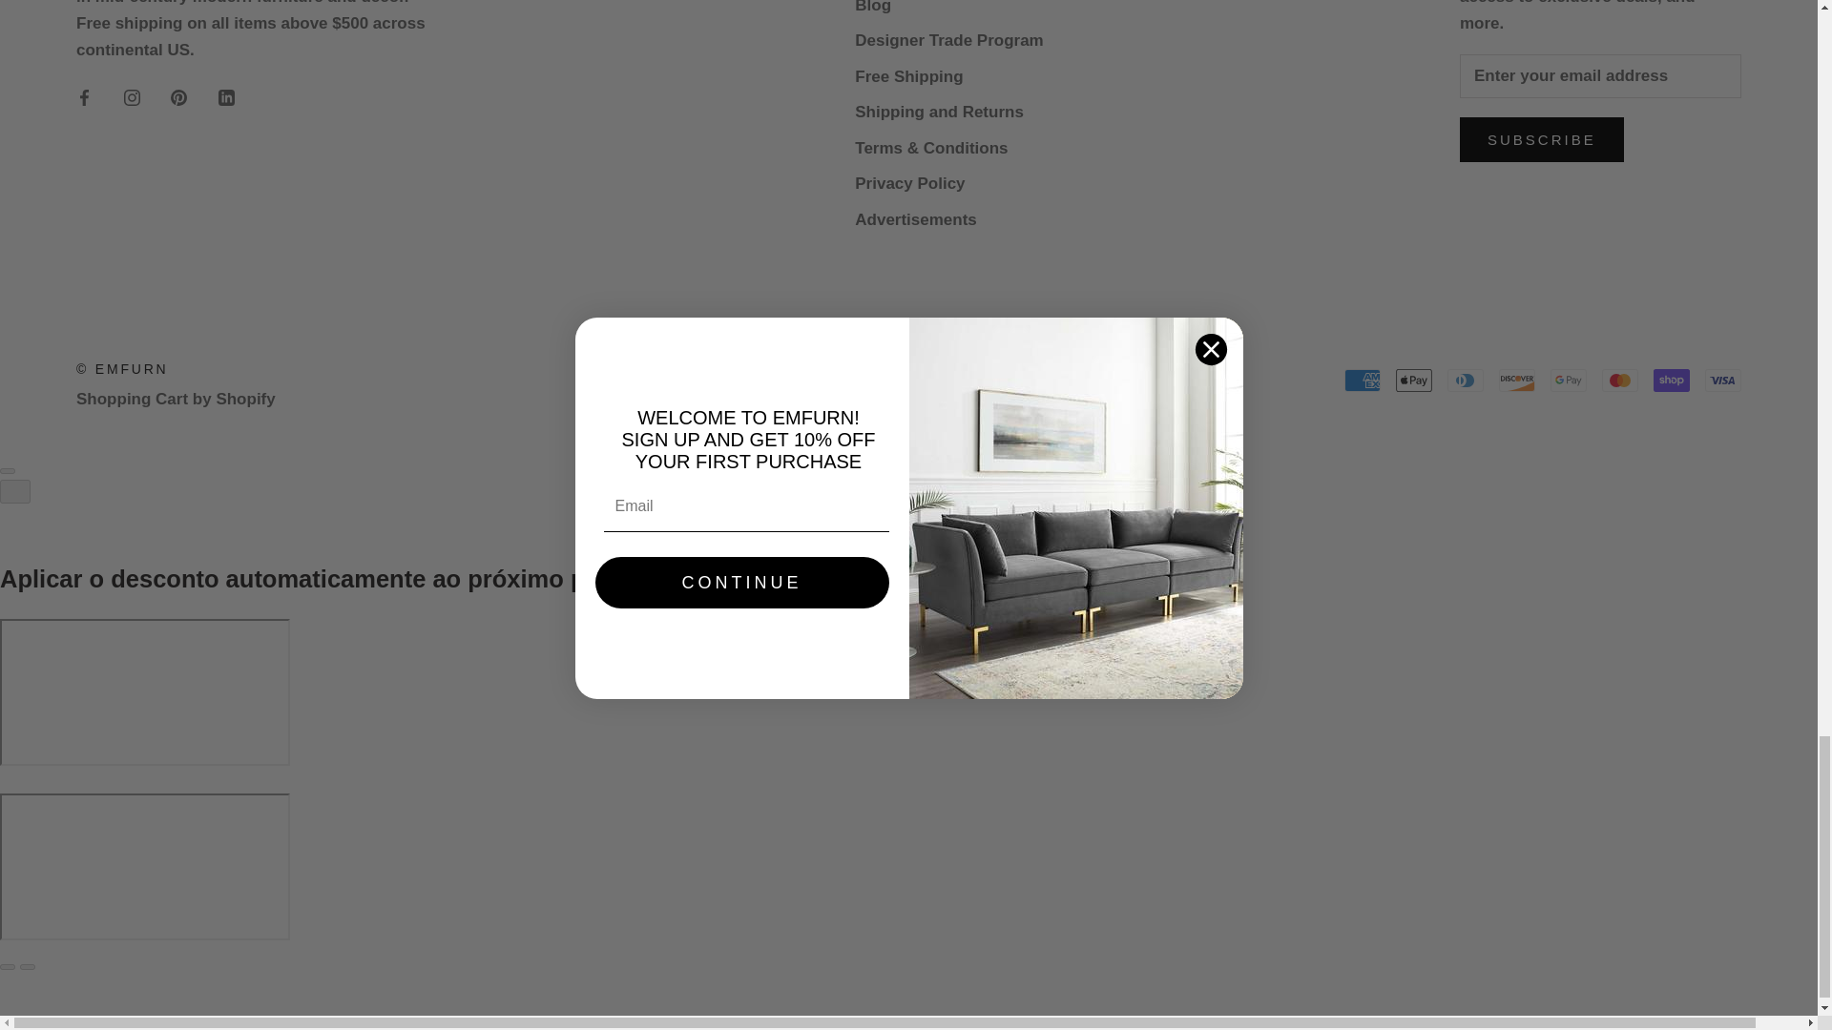 The height and width of the screenshot is (1030, 1832). I want to click on Apple Pay, so click(1414, 380).